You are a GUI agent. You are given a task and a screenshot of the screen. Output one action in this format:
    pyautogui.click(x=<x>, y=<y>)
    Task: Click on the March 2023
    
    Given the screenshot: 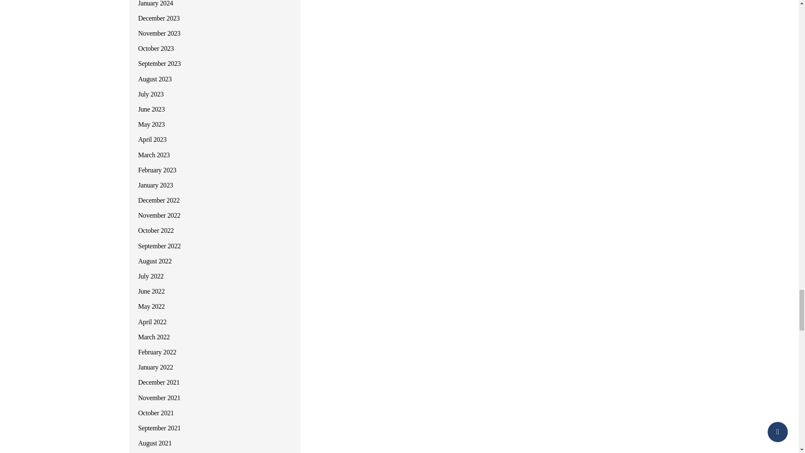 What is the action you would take?
    pyautogui.click(x=154, y=155)
    